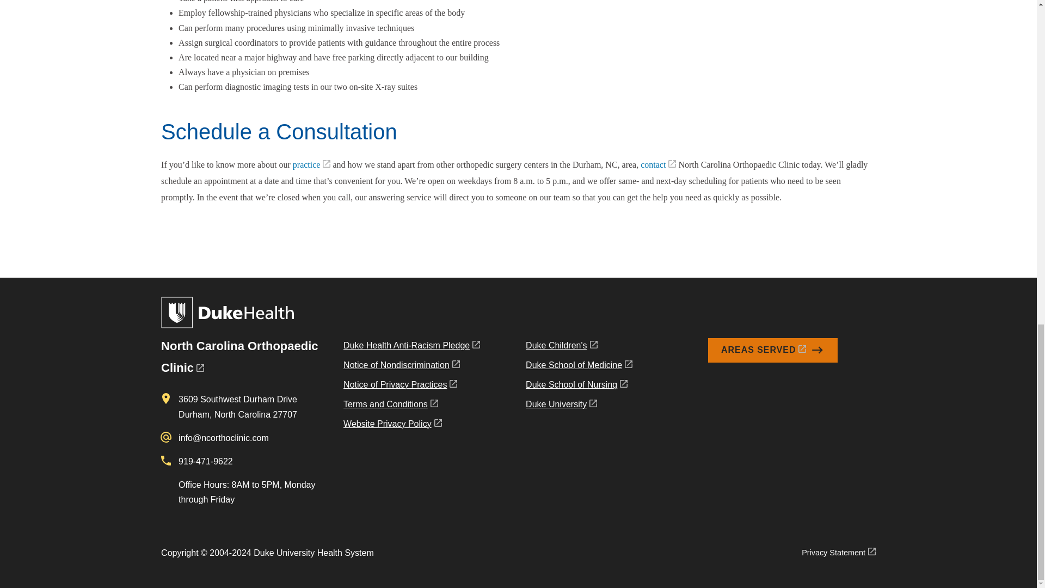 The height and width of the screenshot is (588, 1045). What do you see at coordinates (411, 347) in the screenshot?
I see `Duke Health Anti-Racism Pledge` at bounding box center [411, 347].